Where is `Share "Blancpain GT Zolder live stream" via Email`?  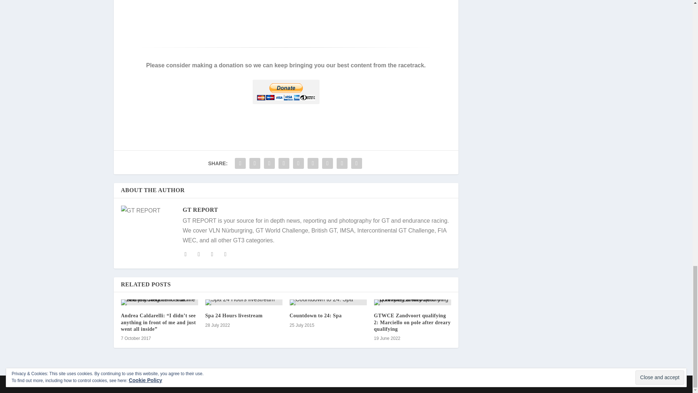 Share "Blancpain GT Zolder live stream" via Email is located at coordinates (342, 163).